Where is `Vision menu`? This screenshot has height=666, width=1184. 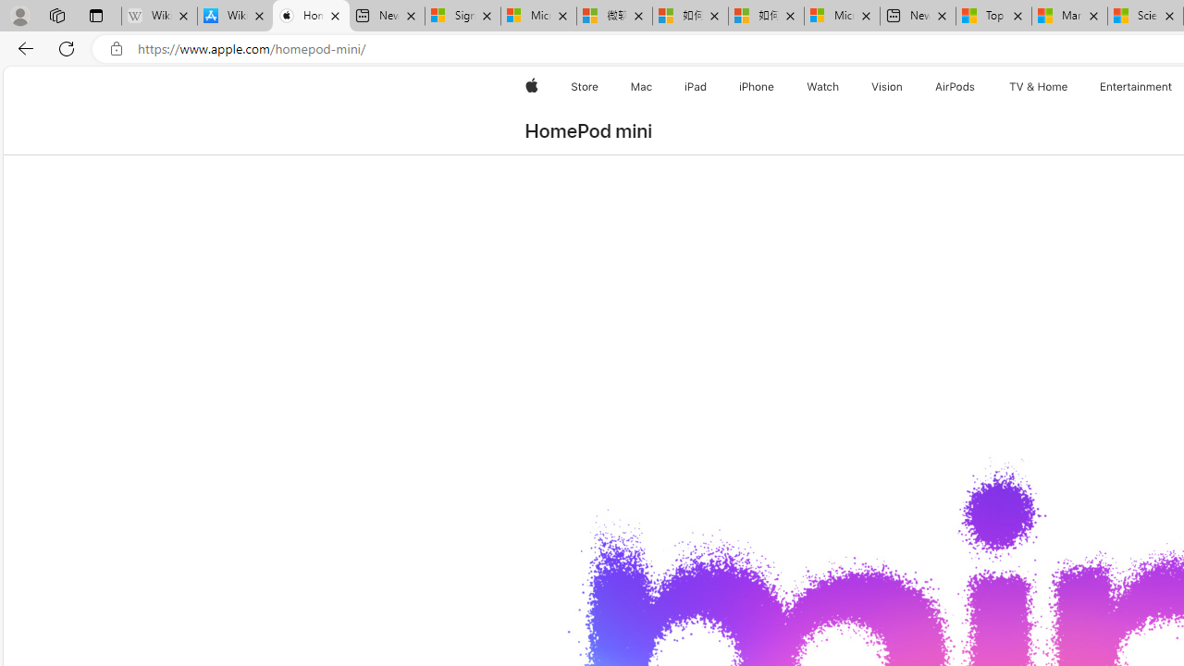
Vision menu is located at coordinates (906, 87).